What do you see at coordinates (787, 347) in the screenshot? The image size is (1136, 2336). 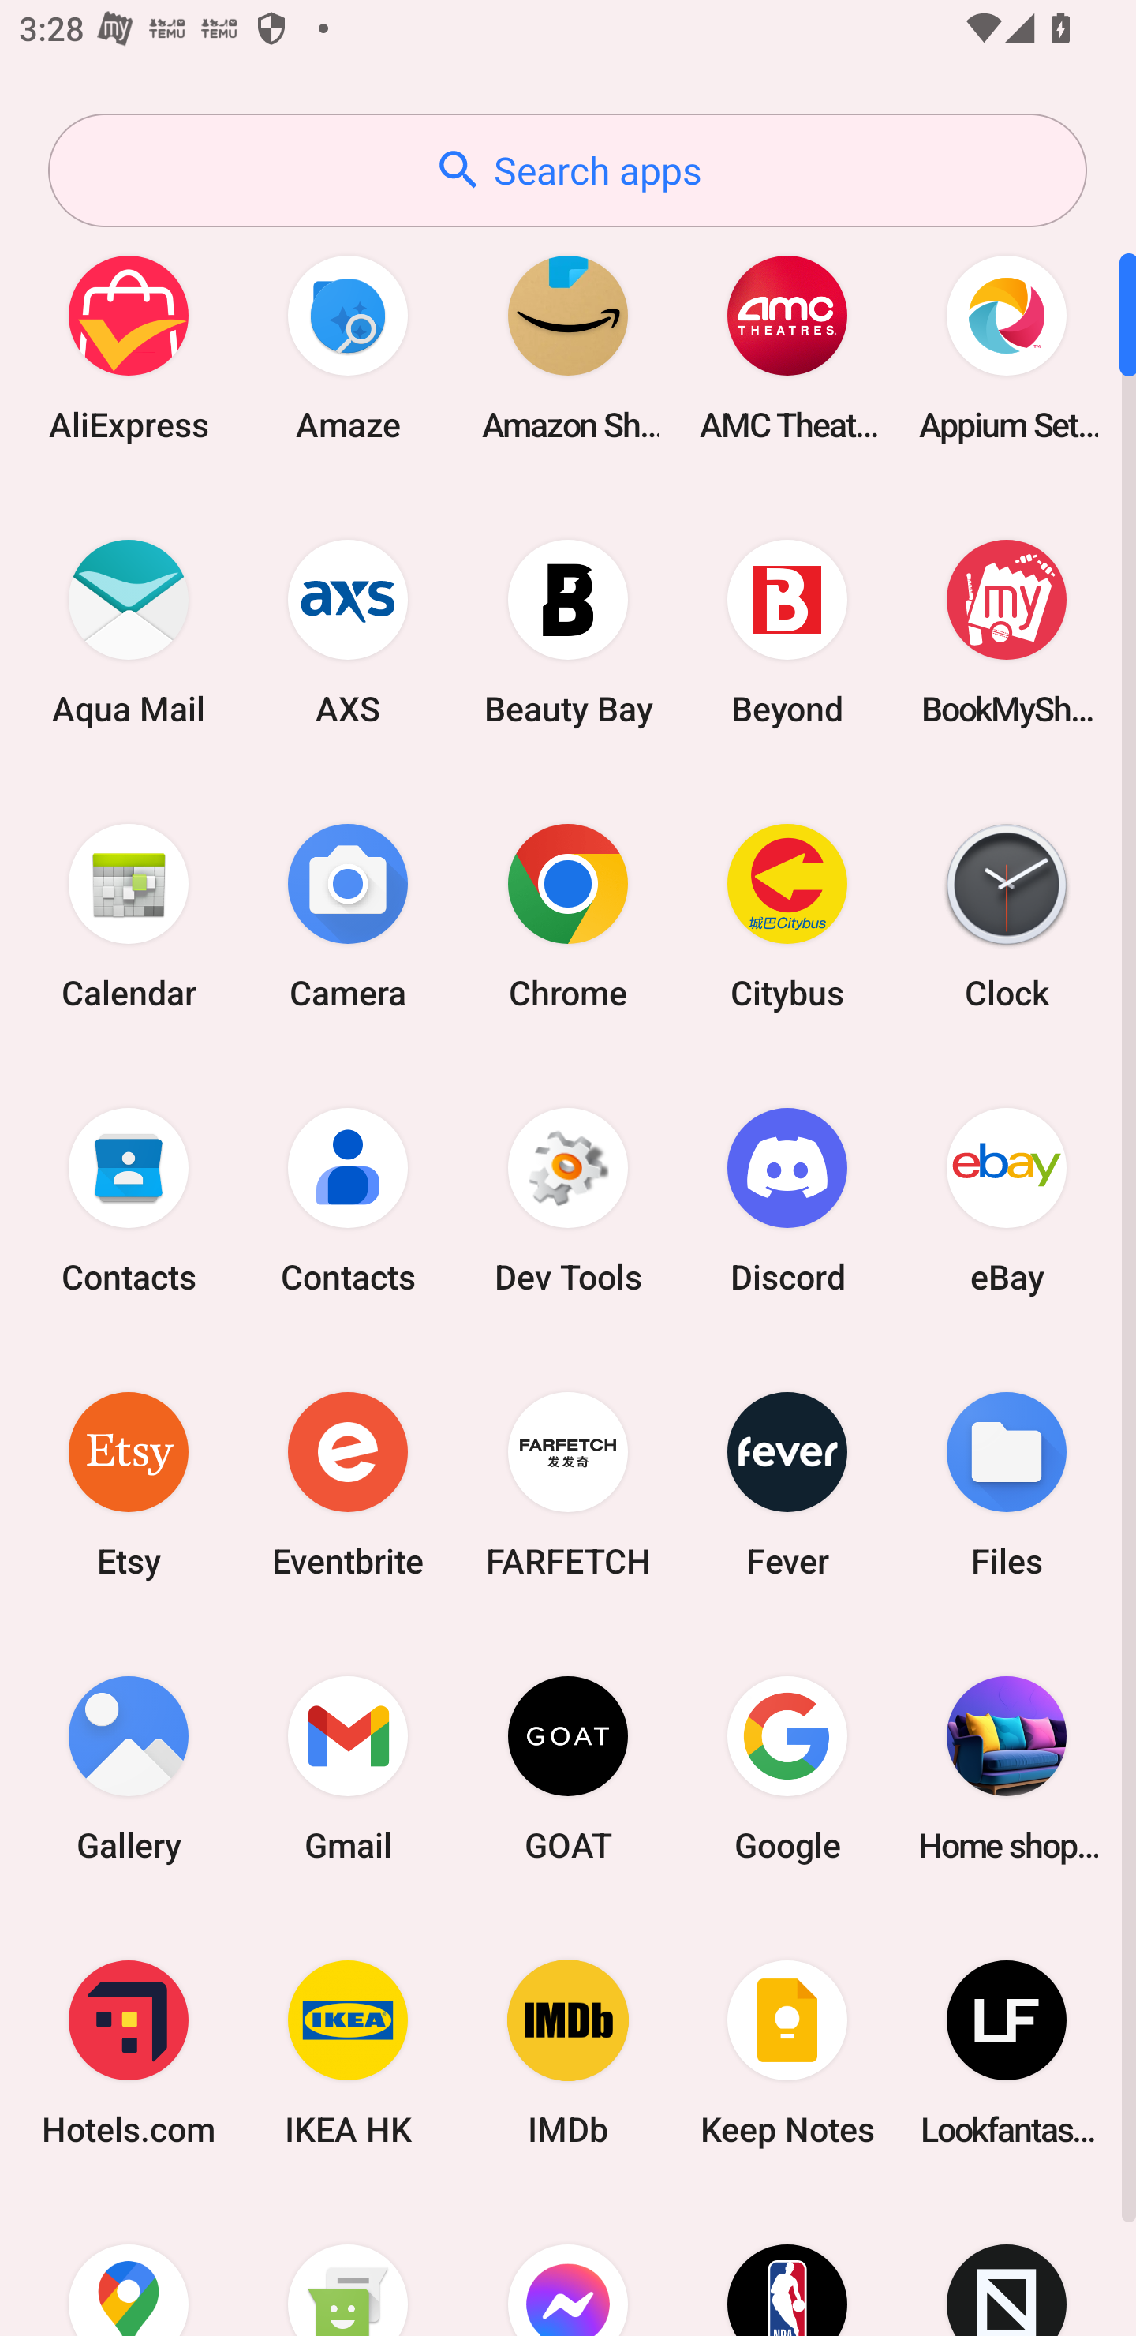 I see `AMC Theatres` at bounding box center [787, 347].